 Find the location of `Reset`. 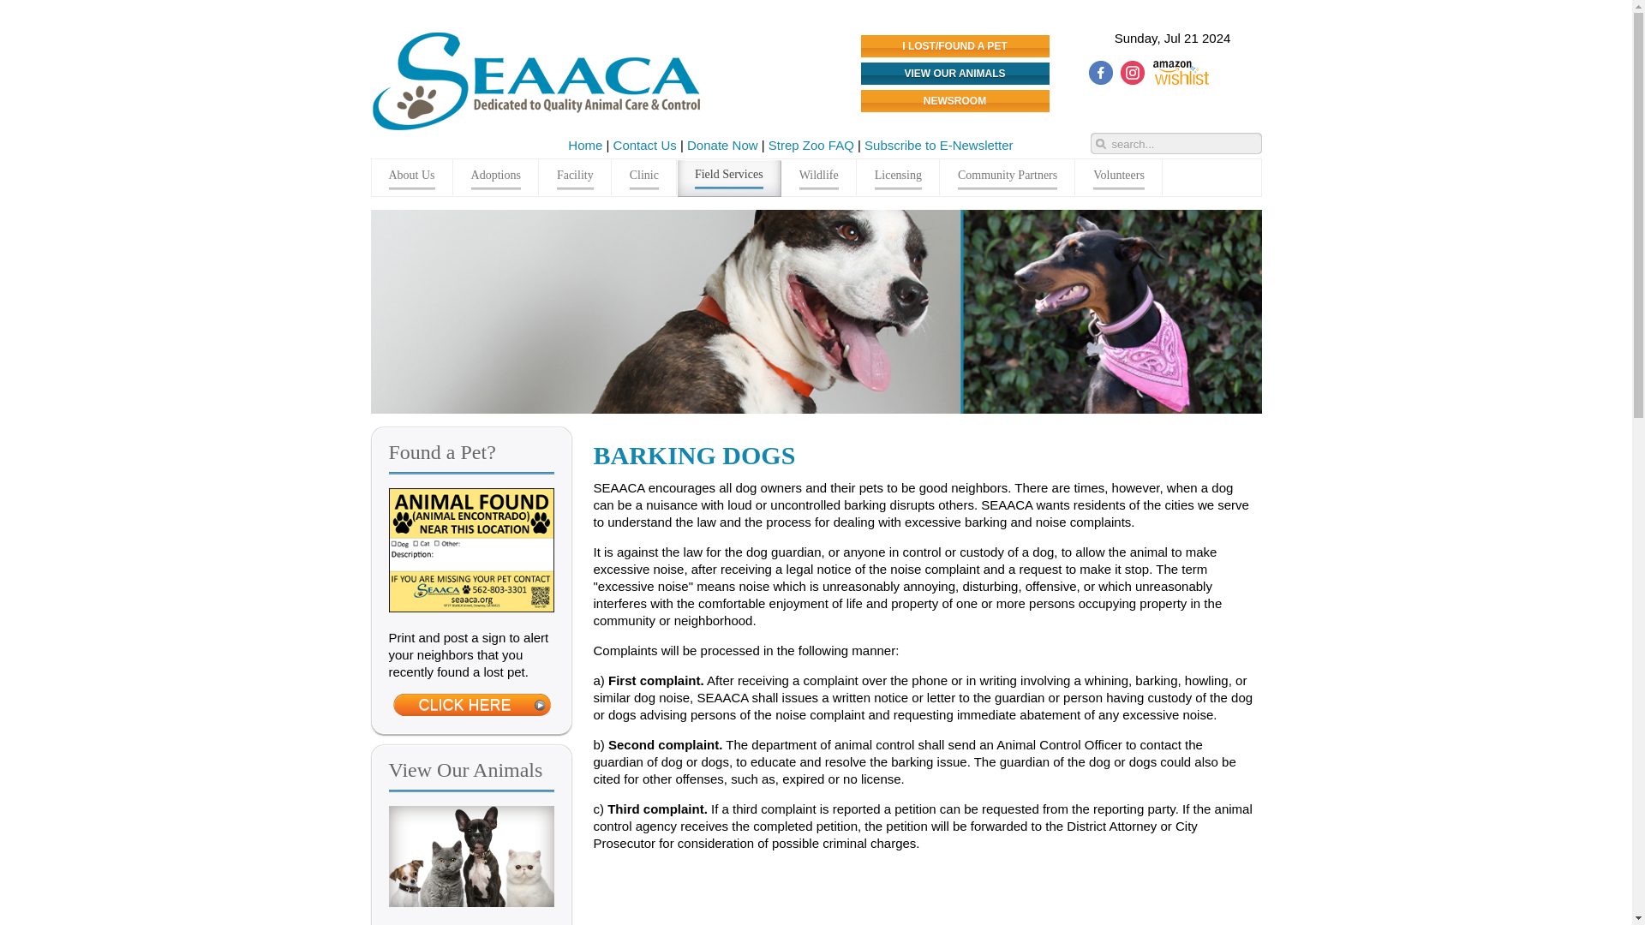

Reset is located at coordinates (3, 3).